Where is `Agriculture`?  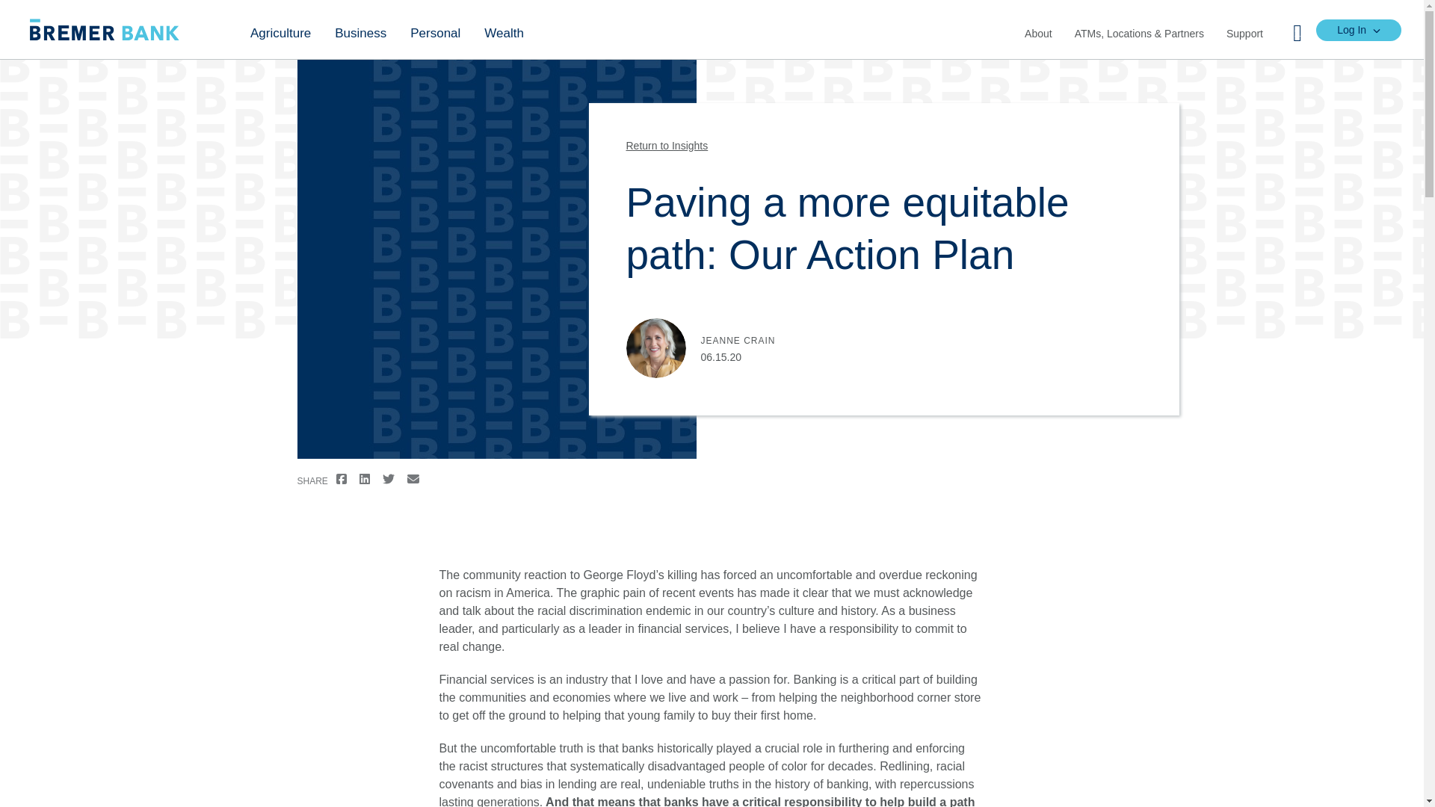 Agriculture is located at coordinates (280, 30).